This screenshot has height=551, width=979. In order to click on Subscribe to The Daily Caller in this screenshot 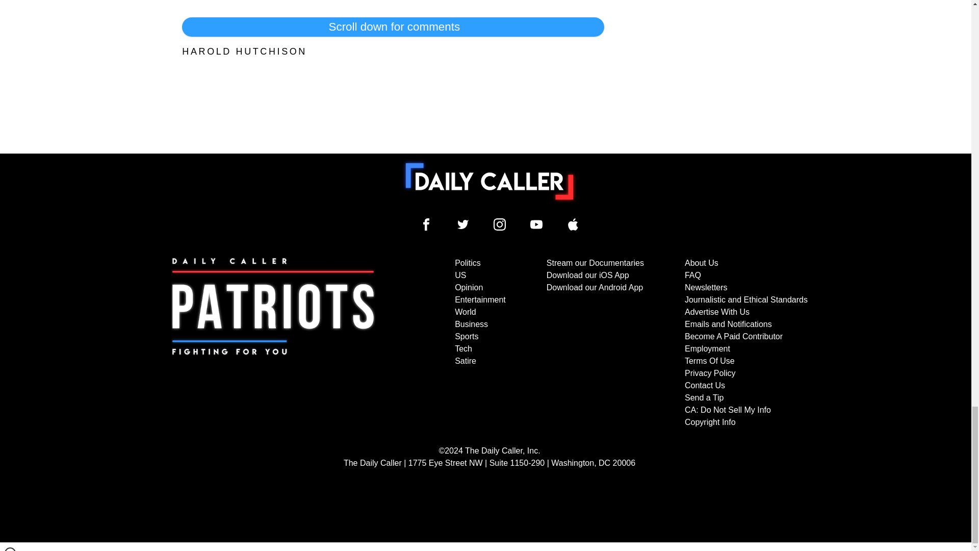, I will do `click(273, 343)`.